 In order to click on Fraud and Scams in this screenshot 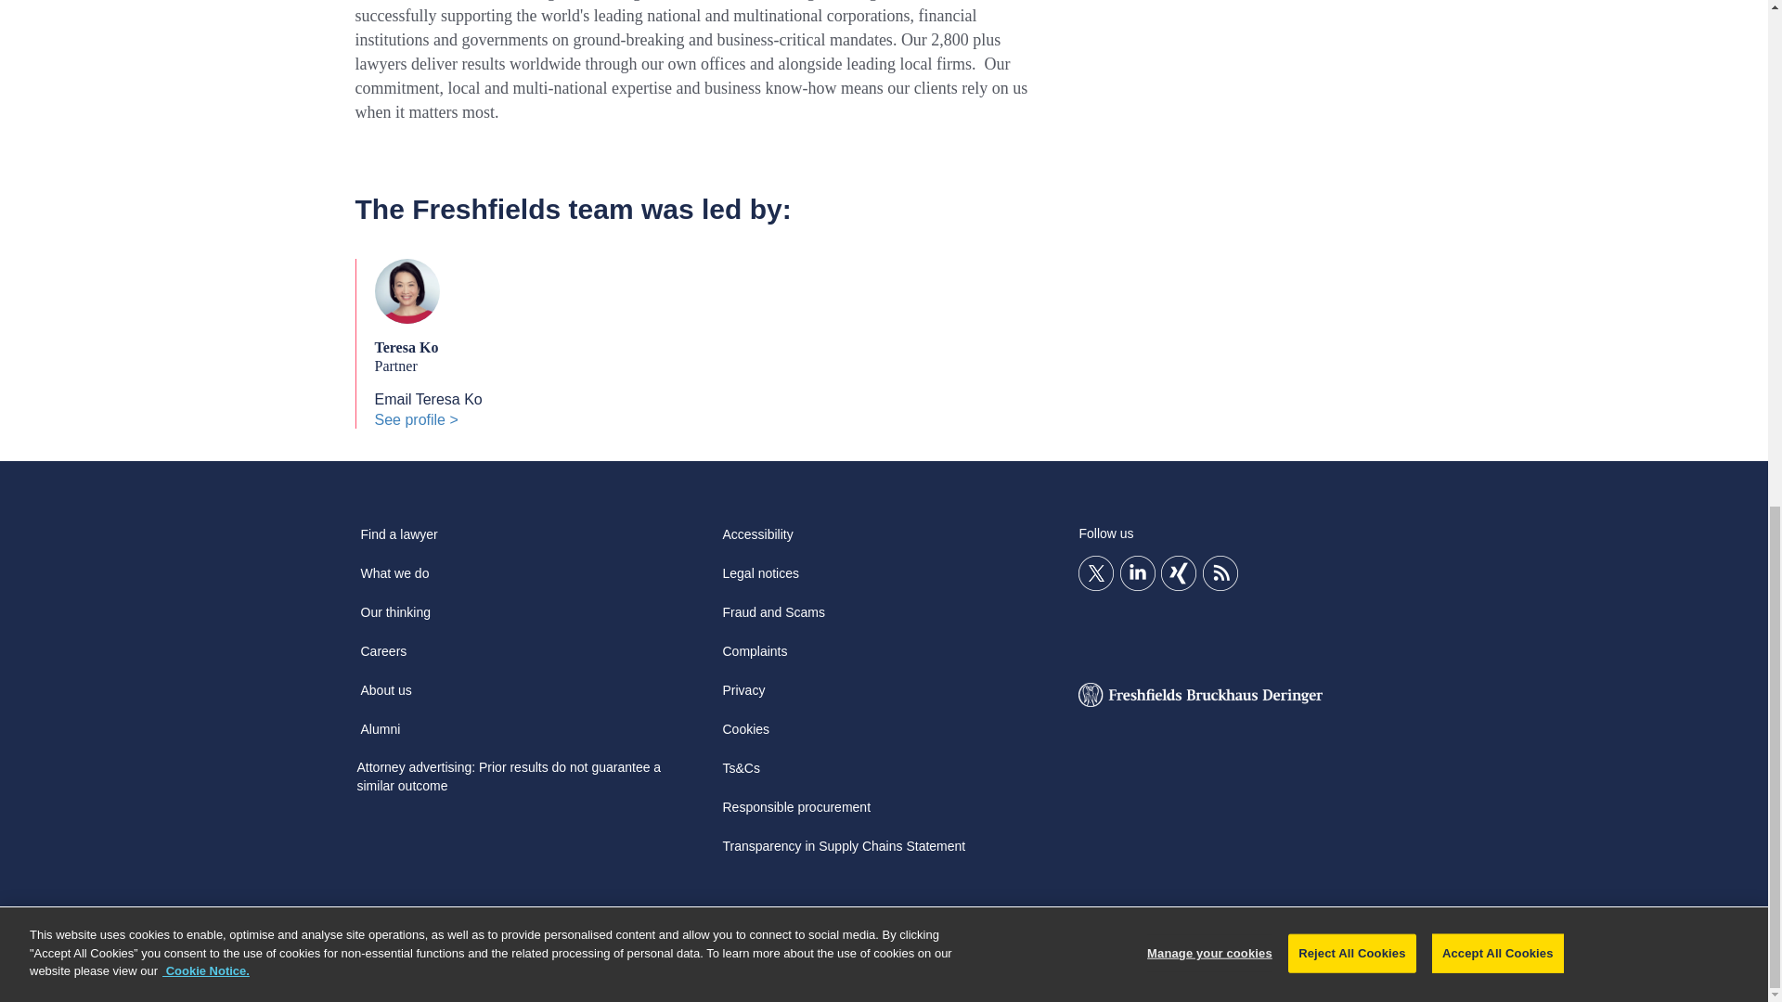, I will do `click(772, 618)`.